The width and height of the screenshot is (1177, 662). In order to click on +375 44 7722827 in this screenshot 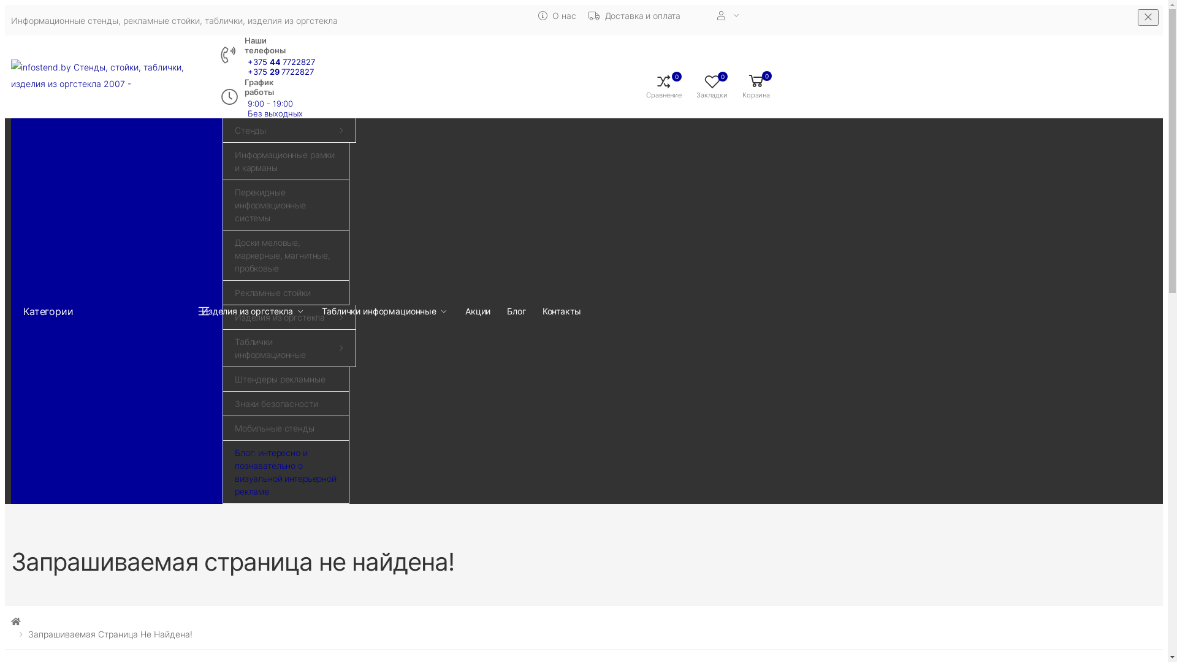, I will do `click(281, 62)`.